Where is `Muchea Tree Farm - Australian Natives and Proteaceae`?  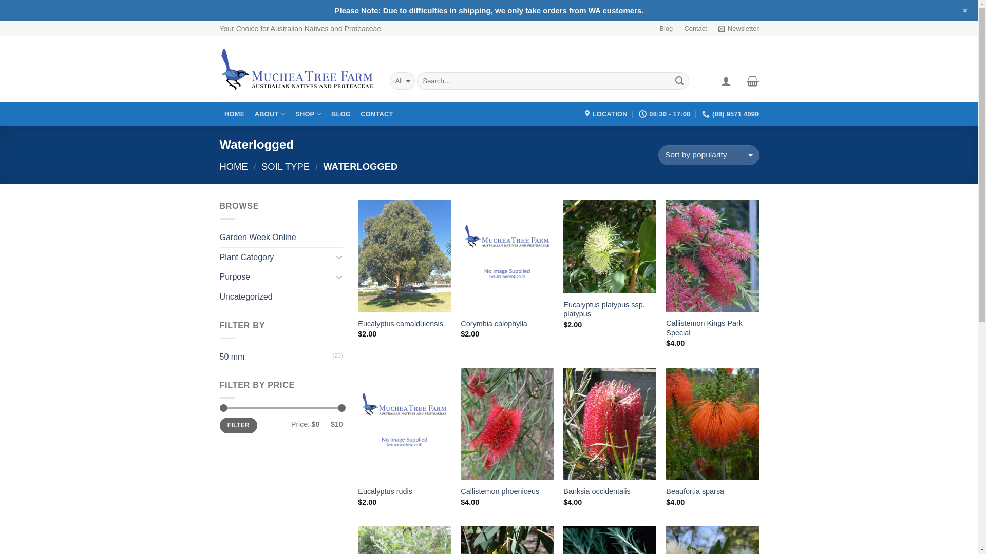
Muchea Tree Farm - Australian Natives and Proteaceae is located at coordinates (297, 70).